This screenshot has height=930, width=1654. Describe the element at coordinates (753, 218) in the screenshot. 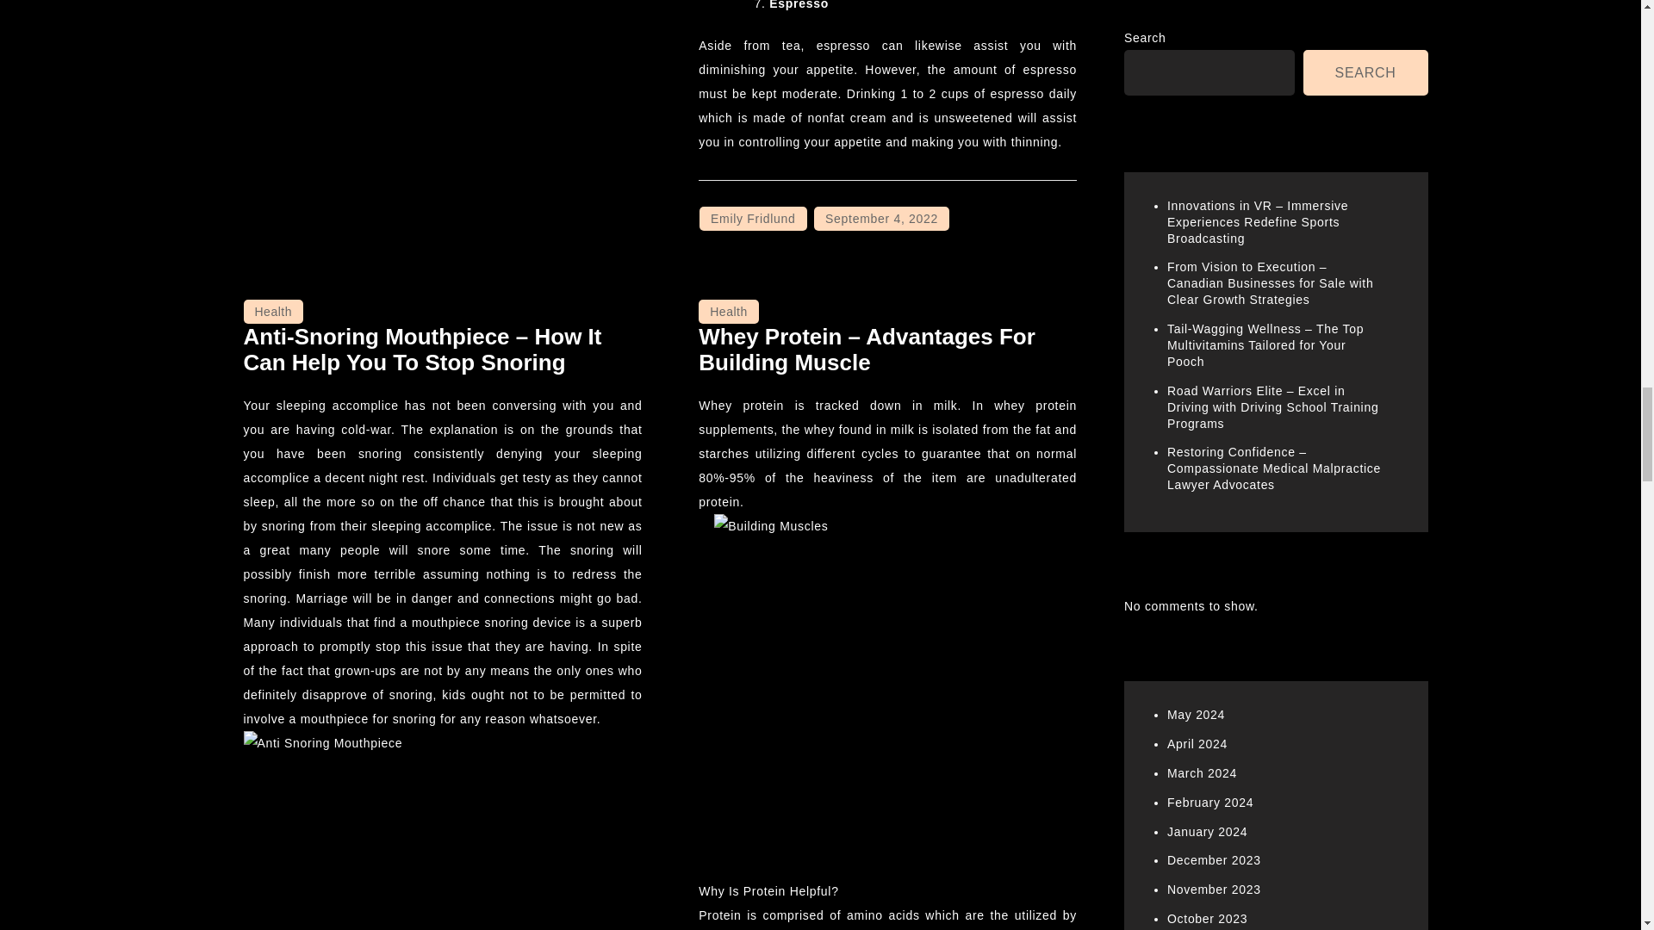

I see `Emily Fridlund` at that location.